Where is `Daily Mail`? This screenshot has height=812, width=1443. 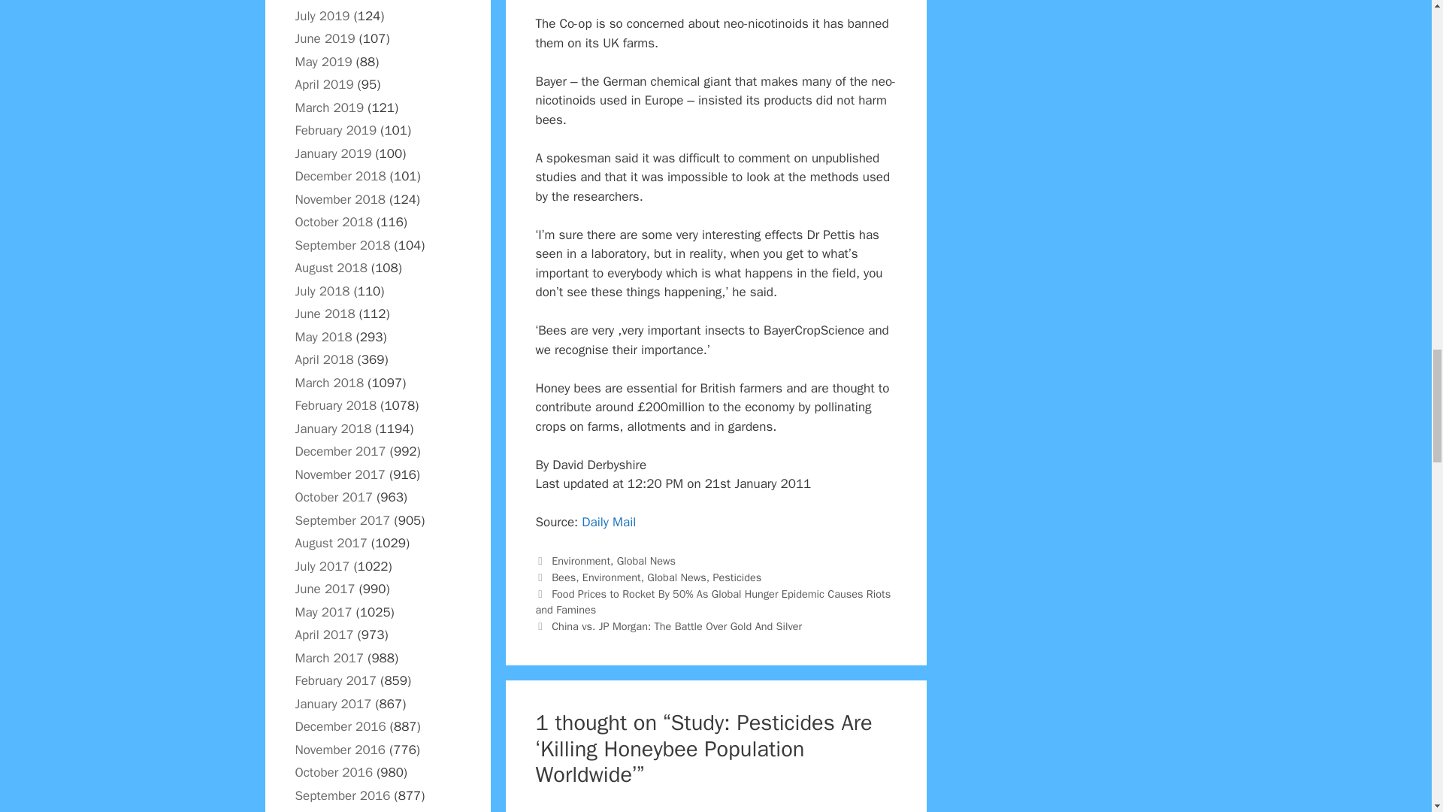
Daily Mail is located at coordinates (609, 522).